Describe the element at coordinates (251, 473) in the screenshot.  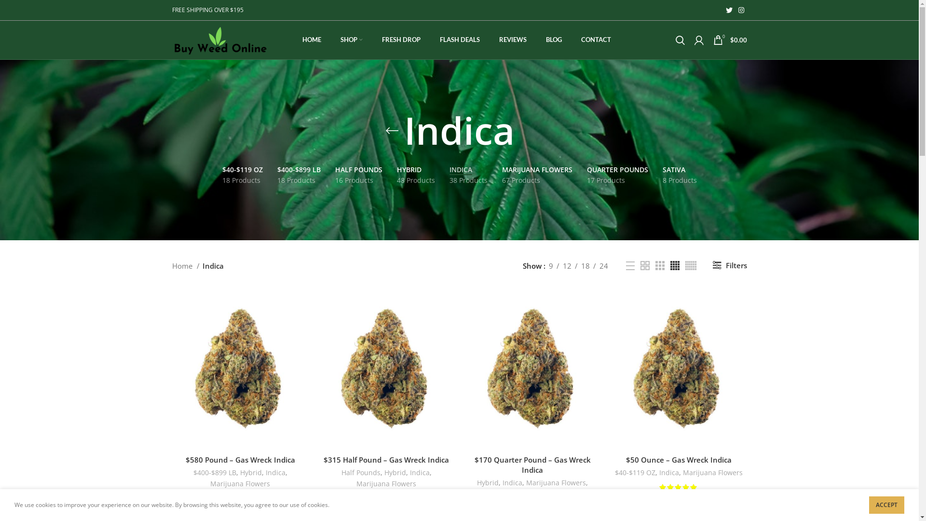
I see `Hybrid` at that location.